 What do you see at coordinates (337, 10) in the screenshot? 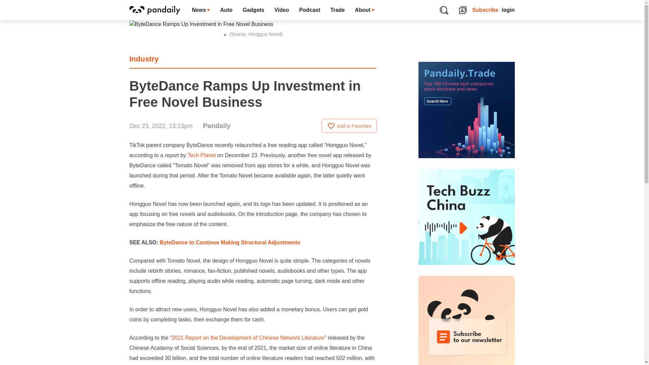
I see `Trade` at bounding box center [337, 10].